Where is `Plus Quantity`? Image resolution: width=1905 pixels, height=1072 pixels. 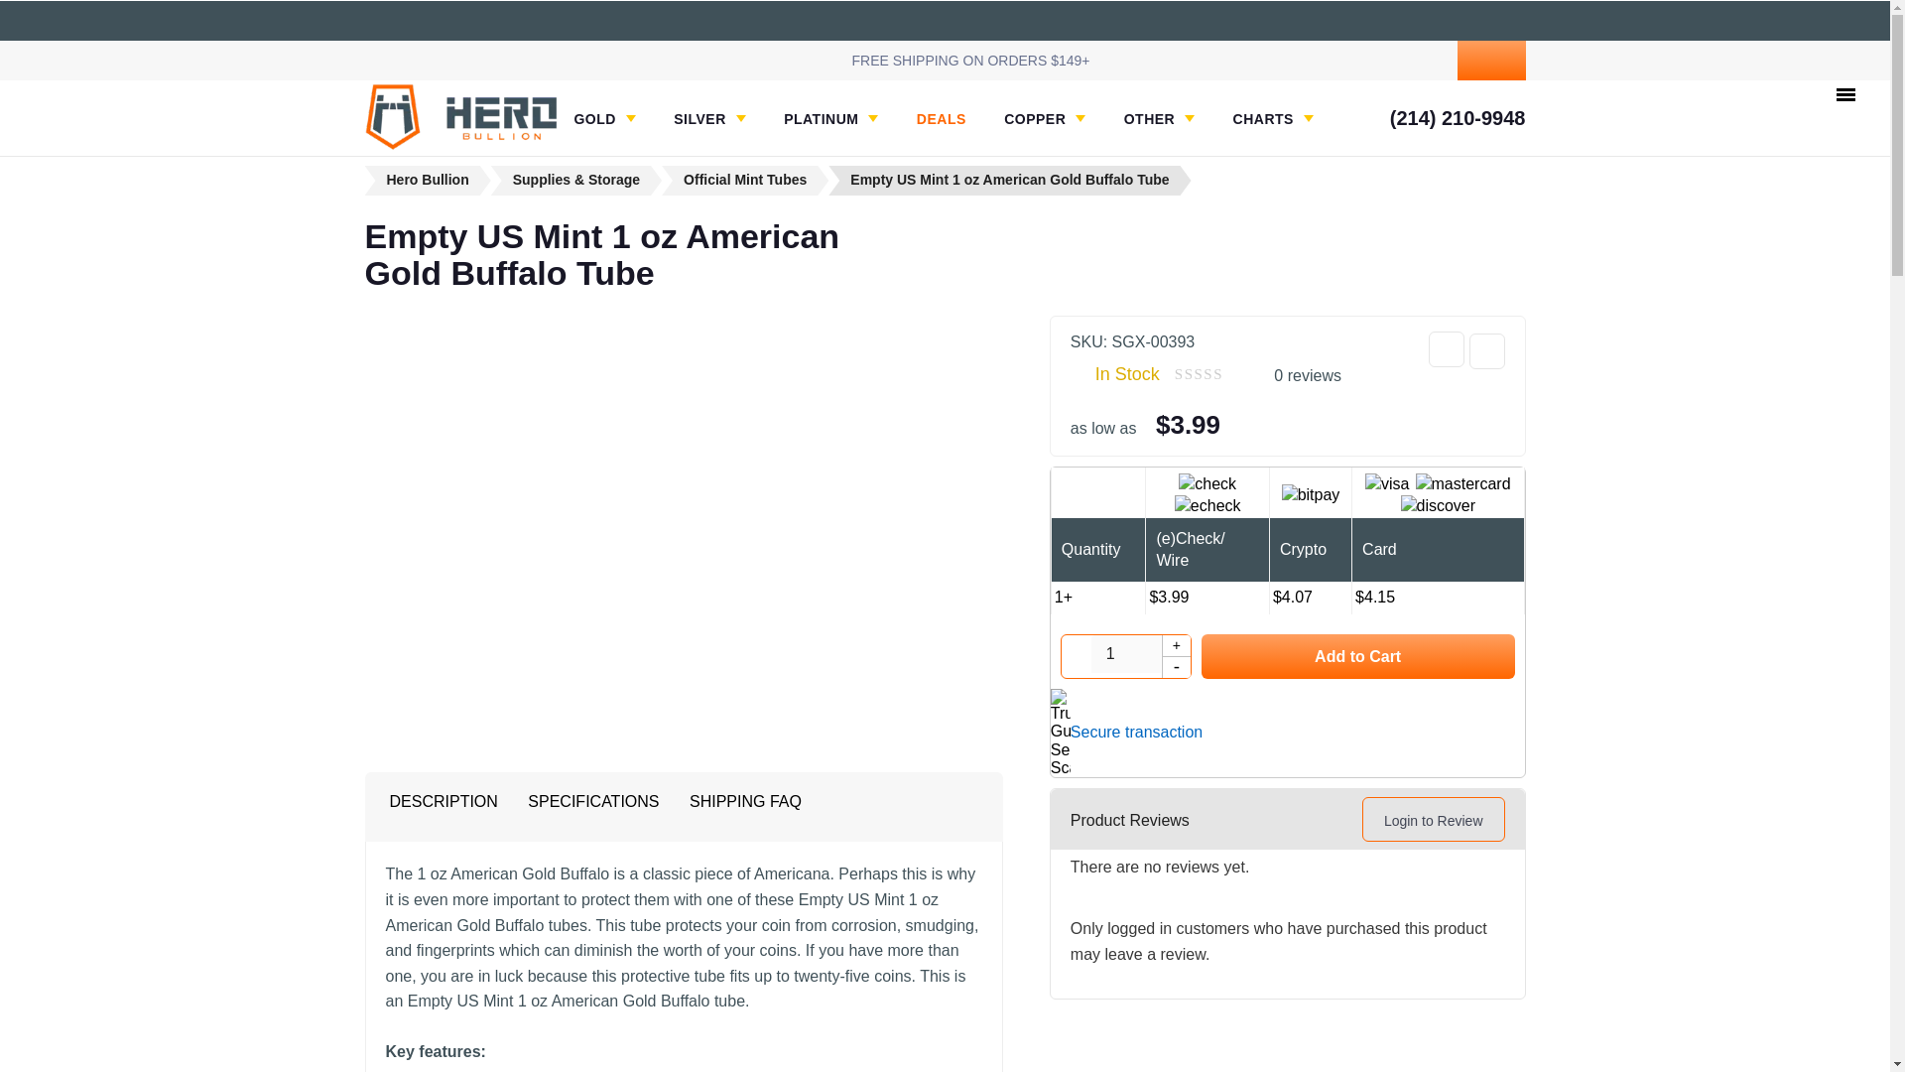
Plus Quantity is located at coordinates (1177, 646).